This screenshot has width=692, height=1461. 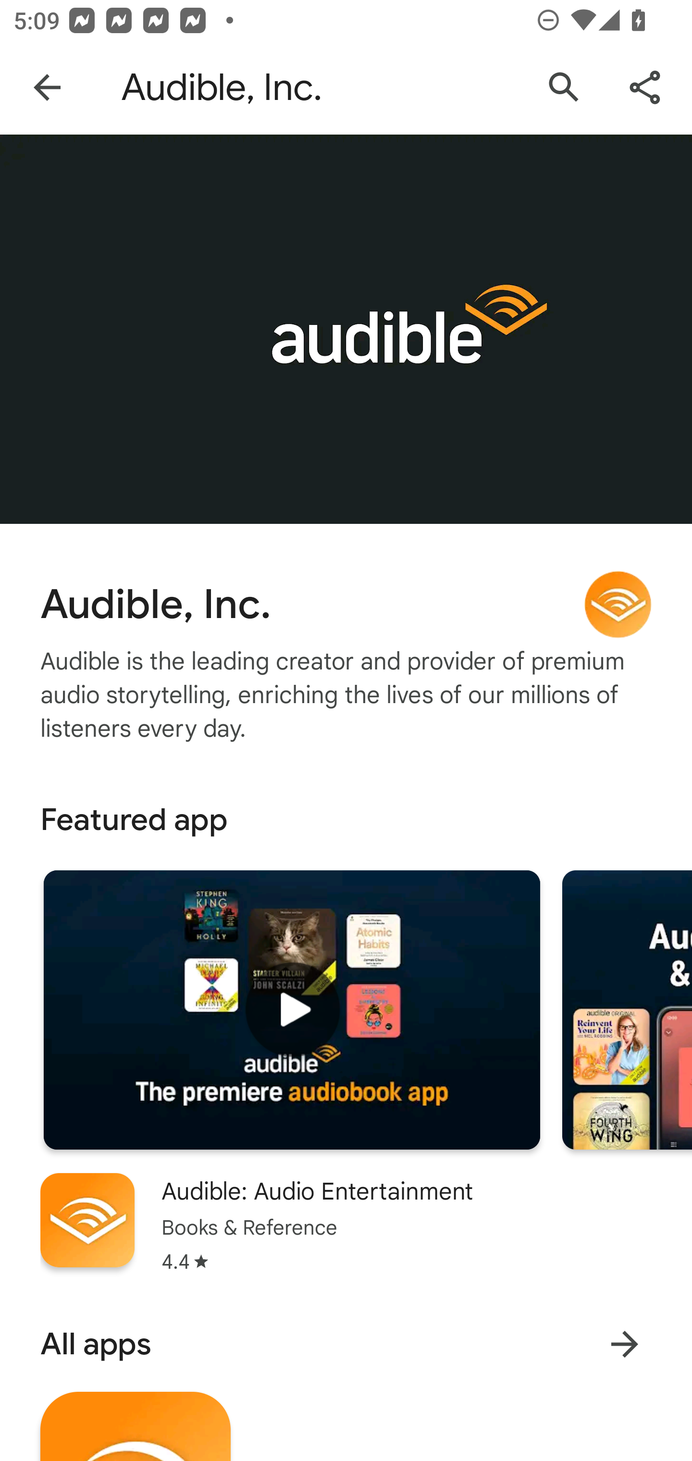 What do you see at coordinates (645, 87) in the screenshot?
I see `Share` at bounding box center [645, 87].